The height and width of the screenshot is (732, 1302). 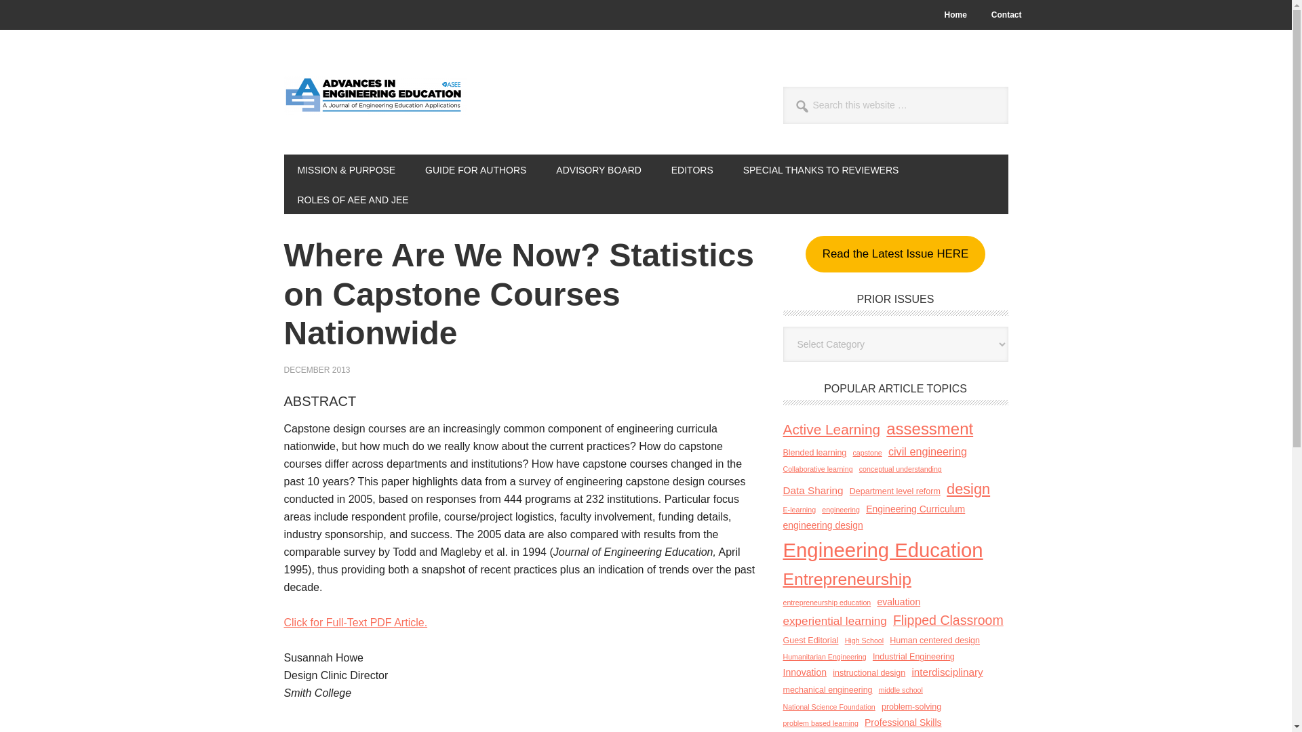 I want to click on GUIDE FOR AUTHORS, so click(x=475, y=169).